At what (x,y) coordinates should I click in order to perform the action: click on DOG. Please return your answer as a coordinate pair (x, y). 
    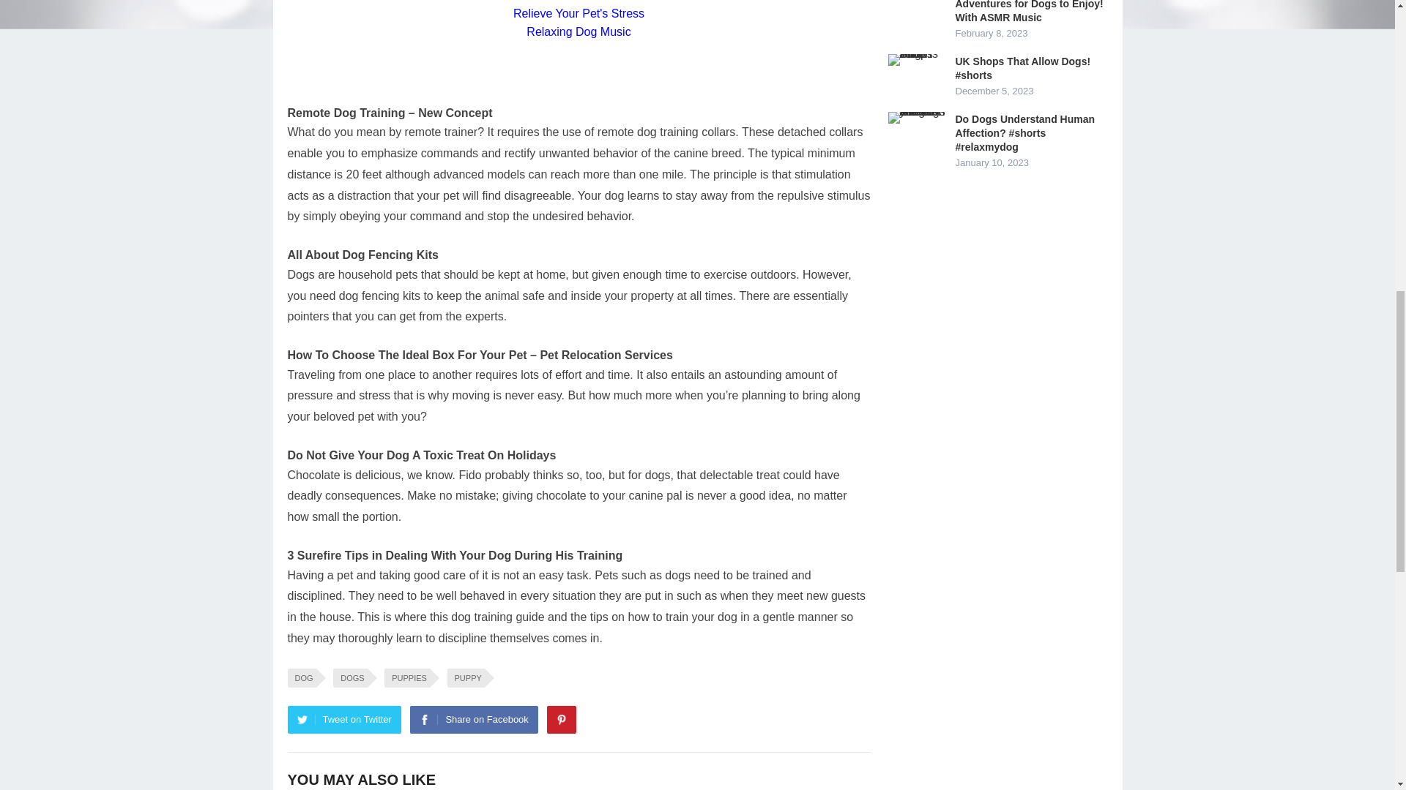
    Looking at the image, I should click on (300, 677).